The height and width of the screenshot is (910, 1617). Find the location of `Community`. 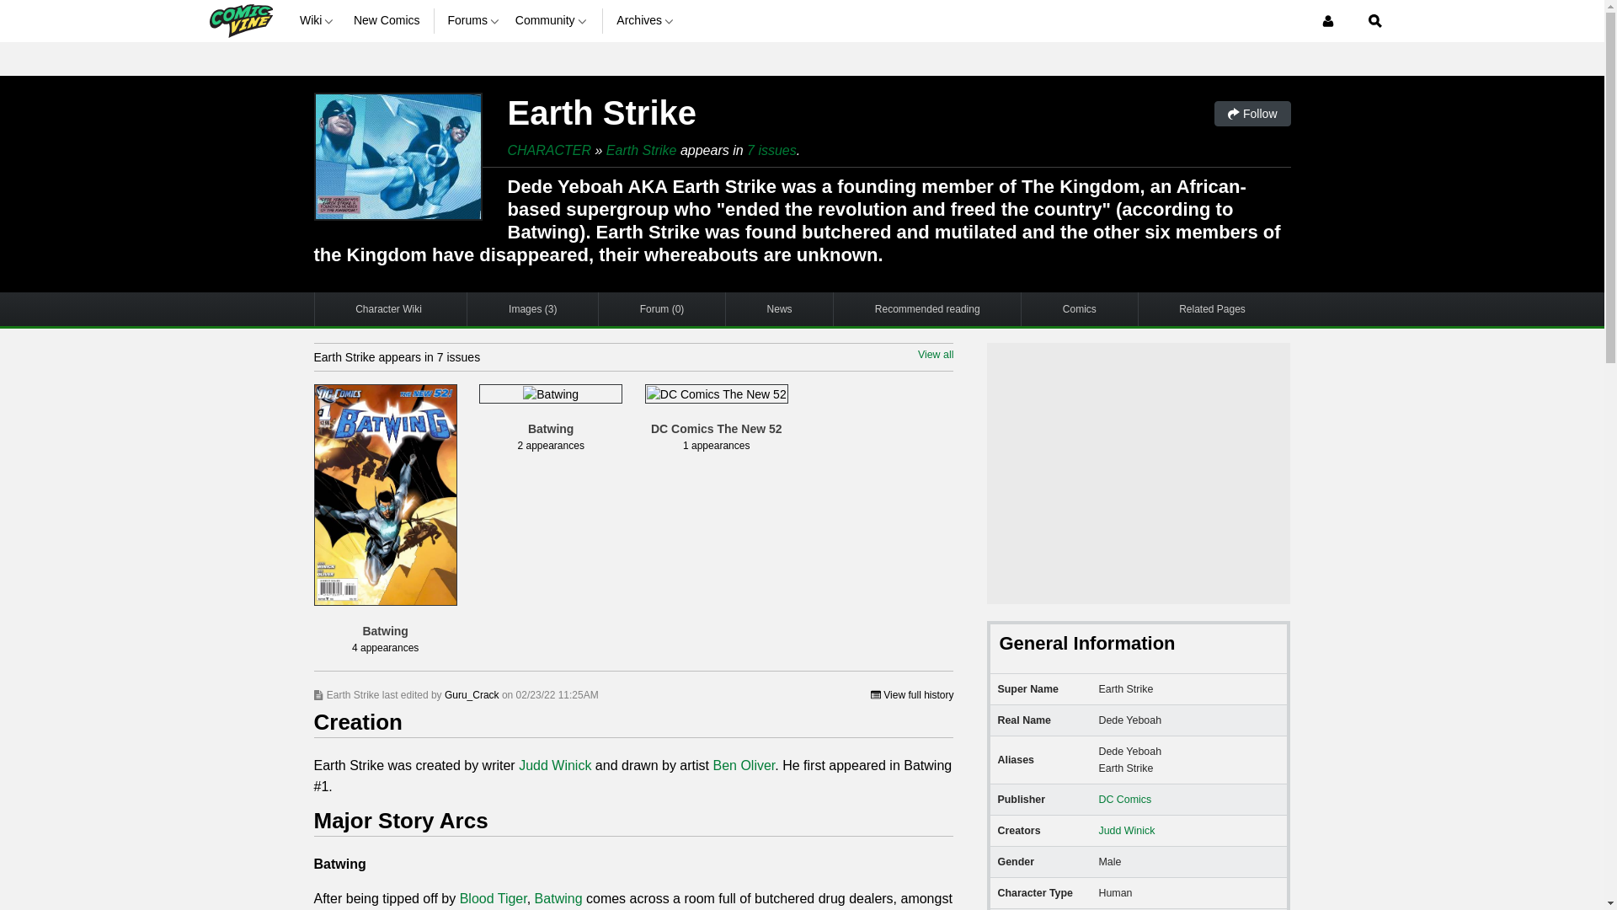

Community is located at coordinates (552, 20).